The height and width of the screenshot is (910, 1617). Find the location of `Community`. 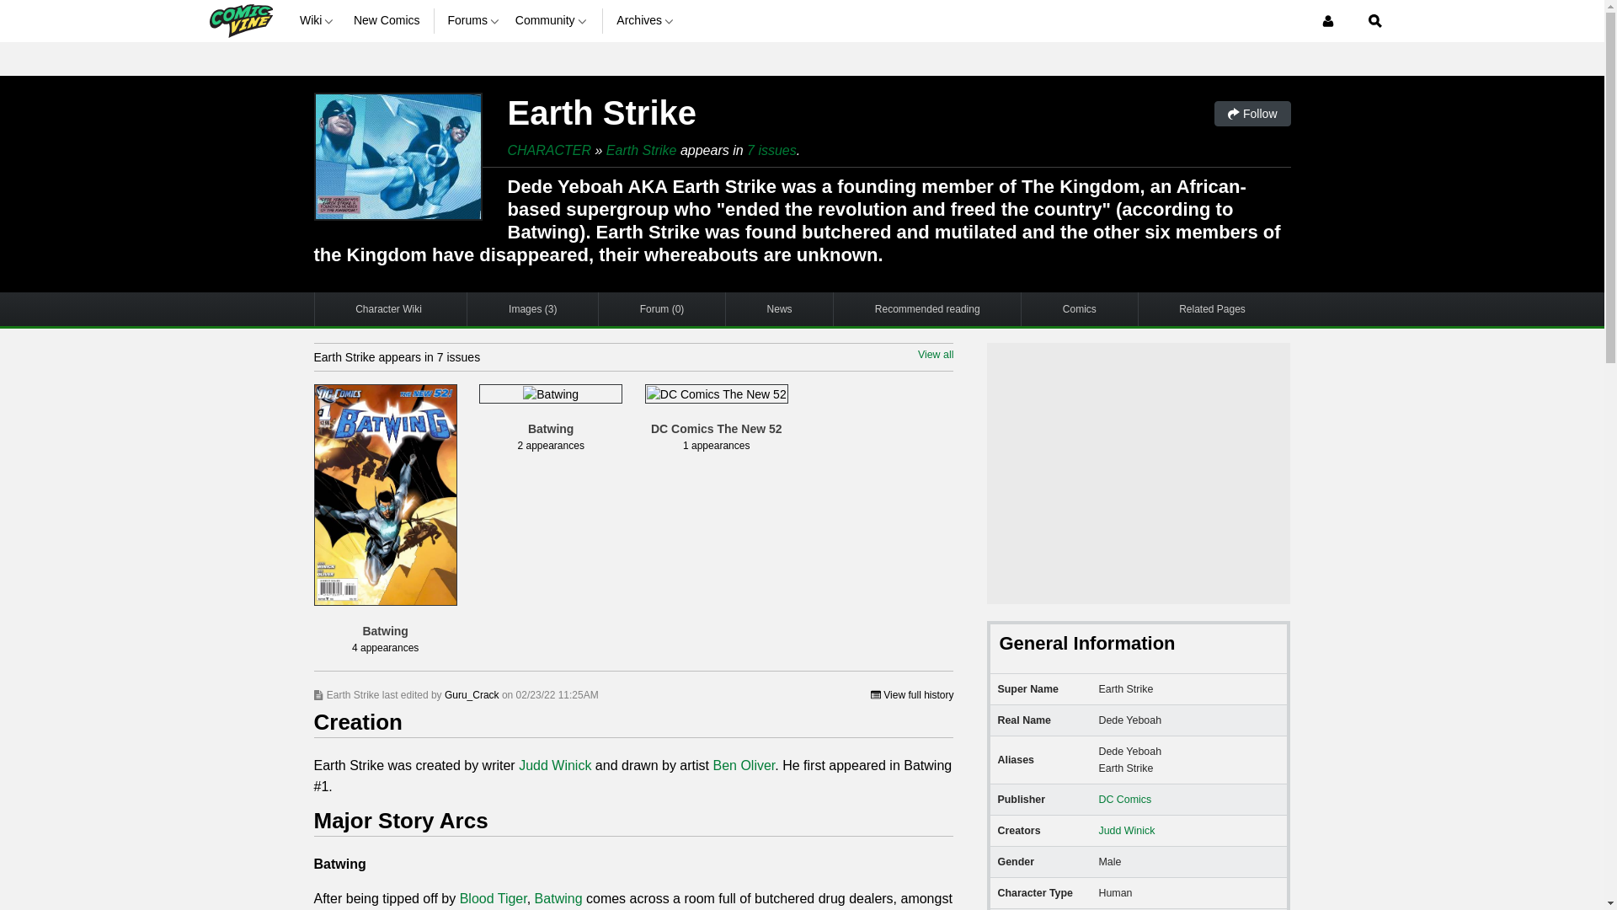

Community is located at coordinates (552, 20).